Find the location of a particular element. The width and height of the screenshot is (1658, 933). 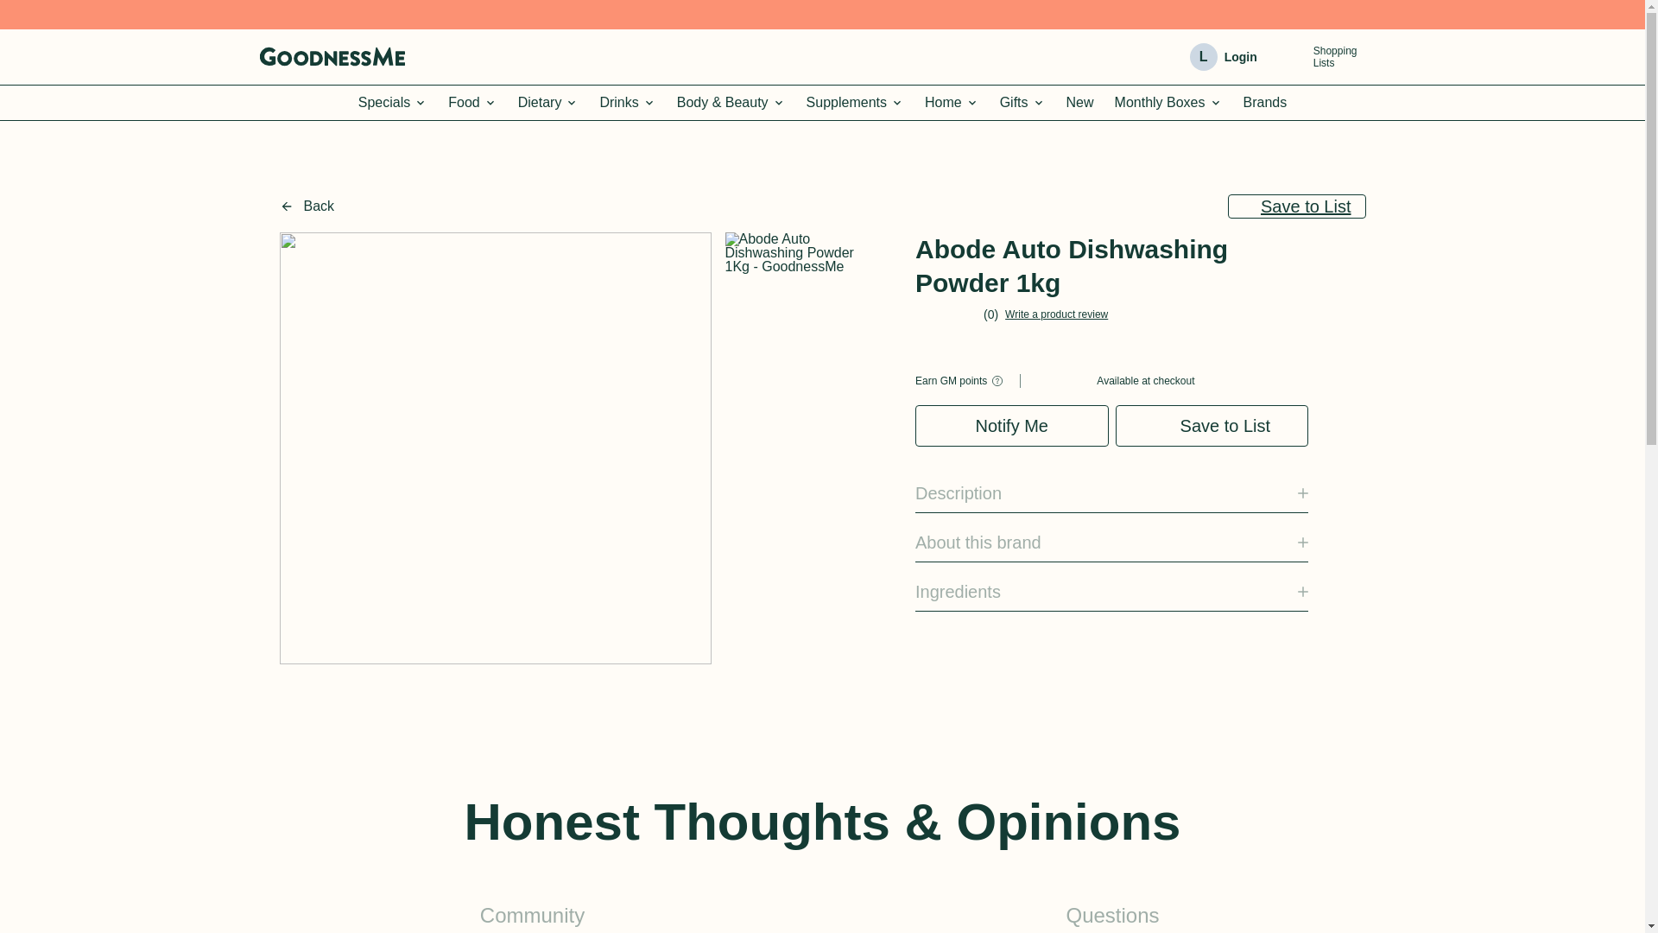

Open Shopping Lists is located at coordinates (1292, 57).